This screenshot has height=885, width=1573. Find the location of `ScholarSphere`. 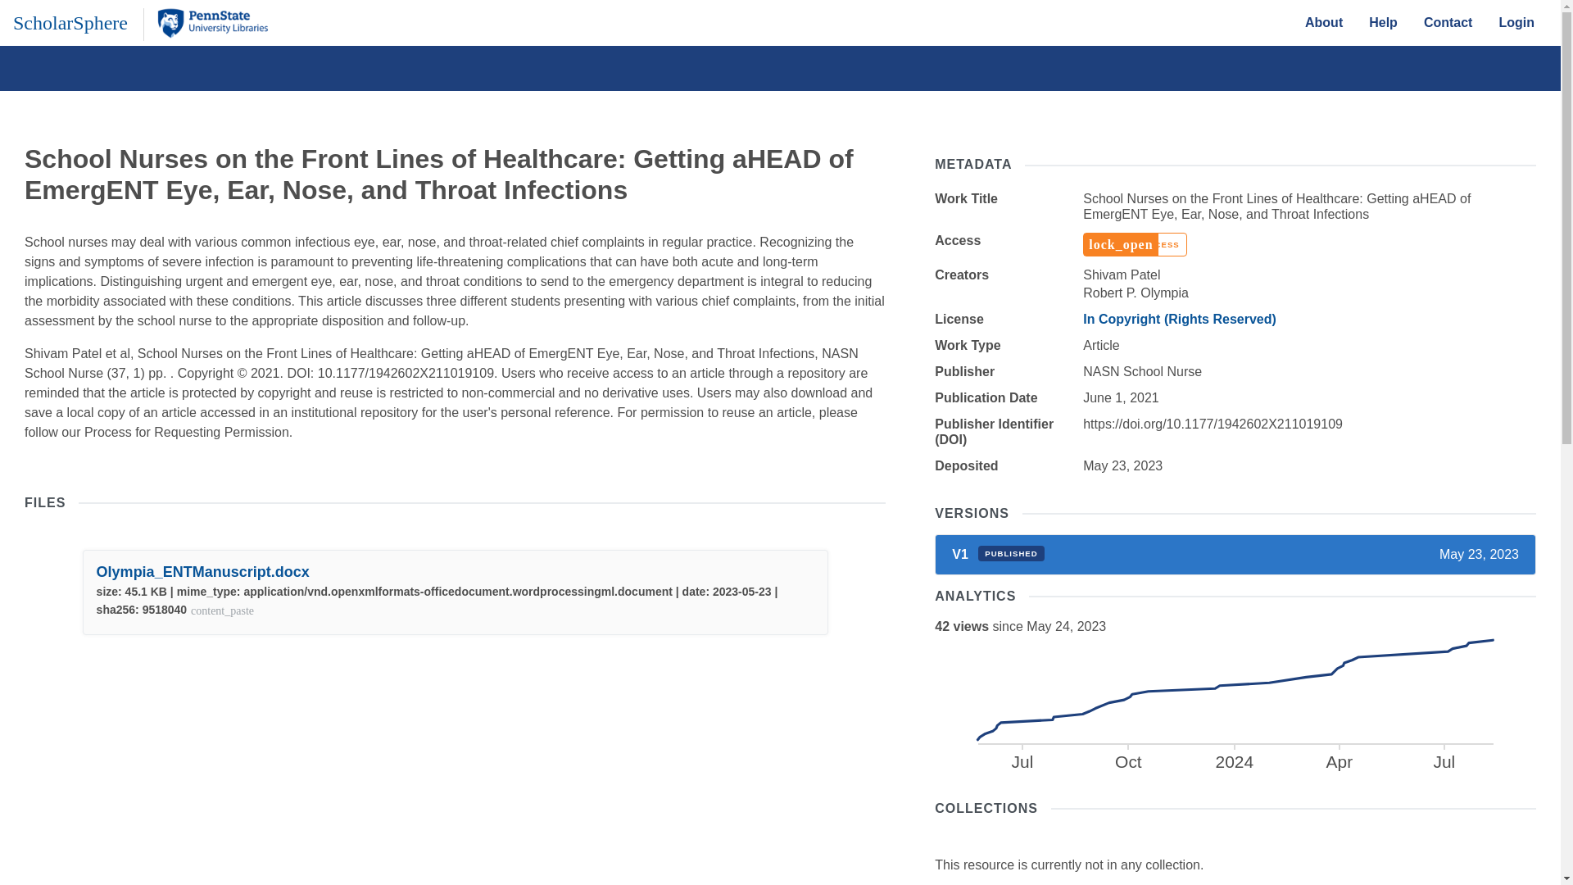

ScholarSphere is located at coordinates (70, 22).